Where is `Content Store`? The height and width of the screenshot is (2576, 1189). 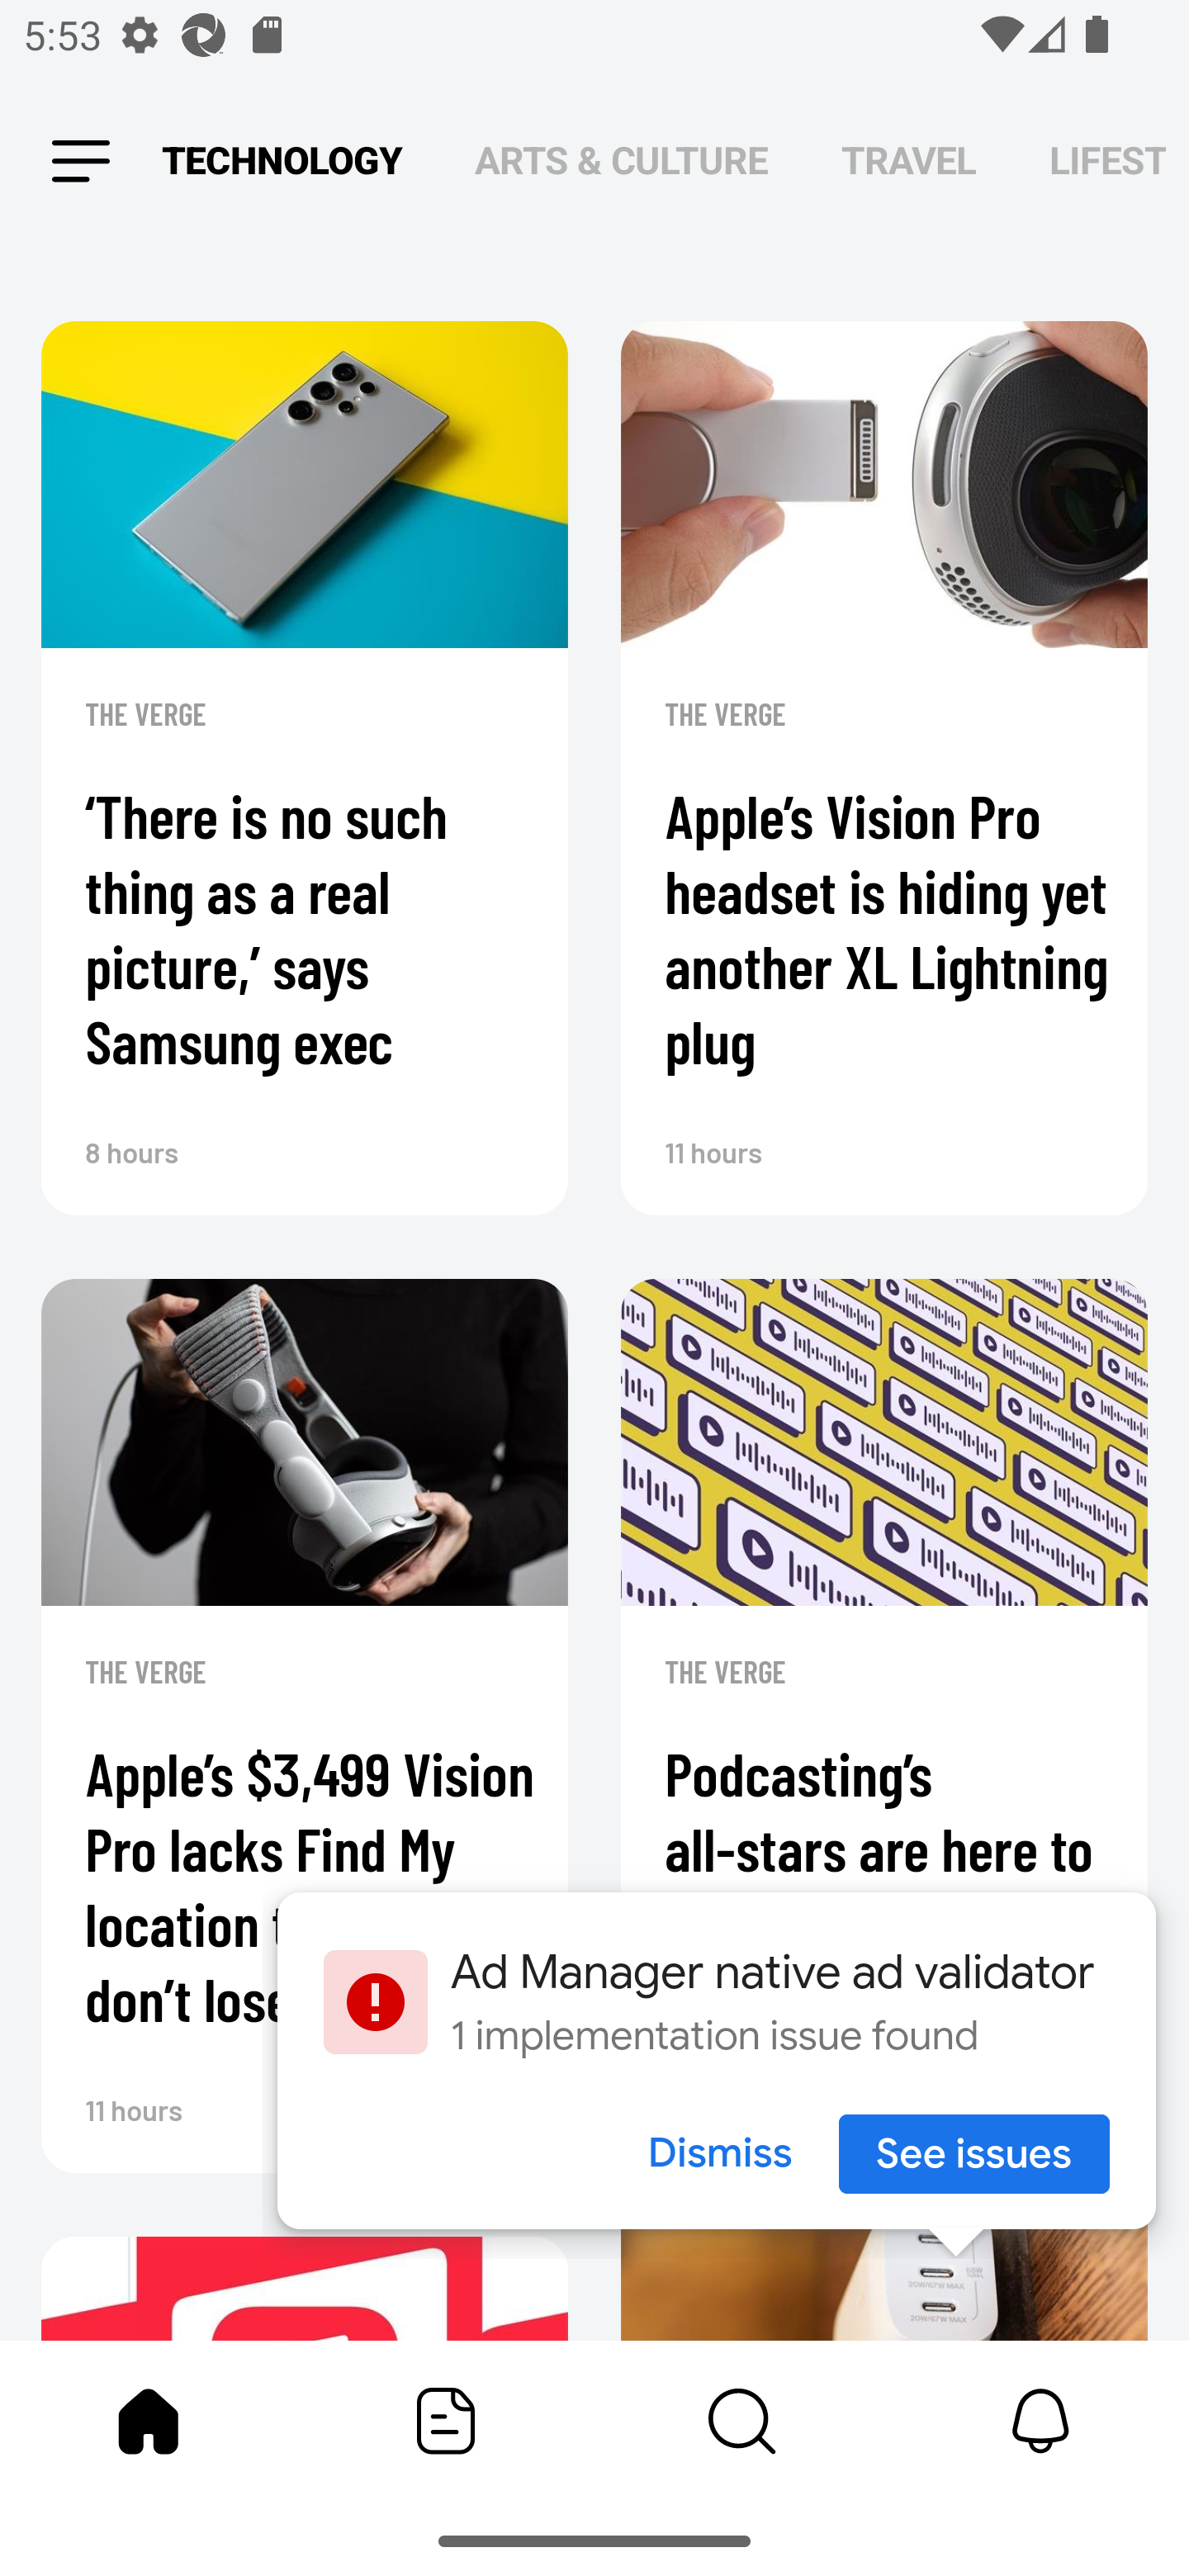
Content Store is located at coordinates (743, 2421).